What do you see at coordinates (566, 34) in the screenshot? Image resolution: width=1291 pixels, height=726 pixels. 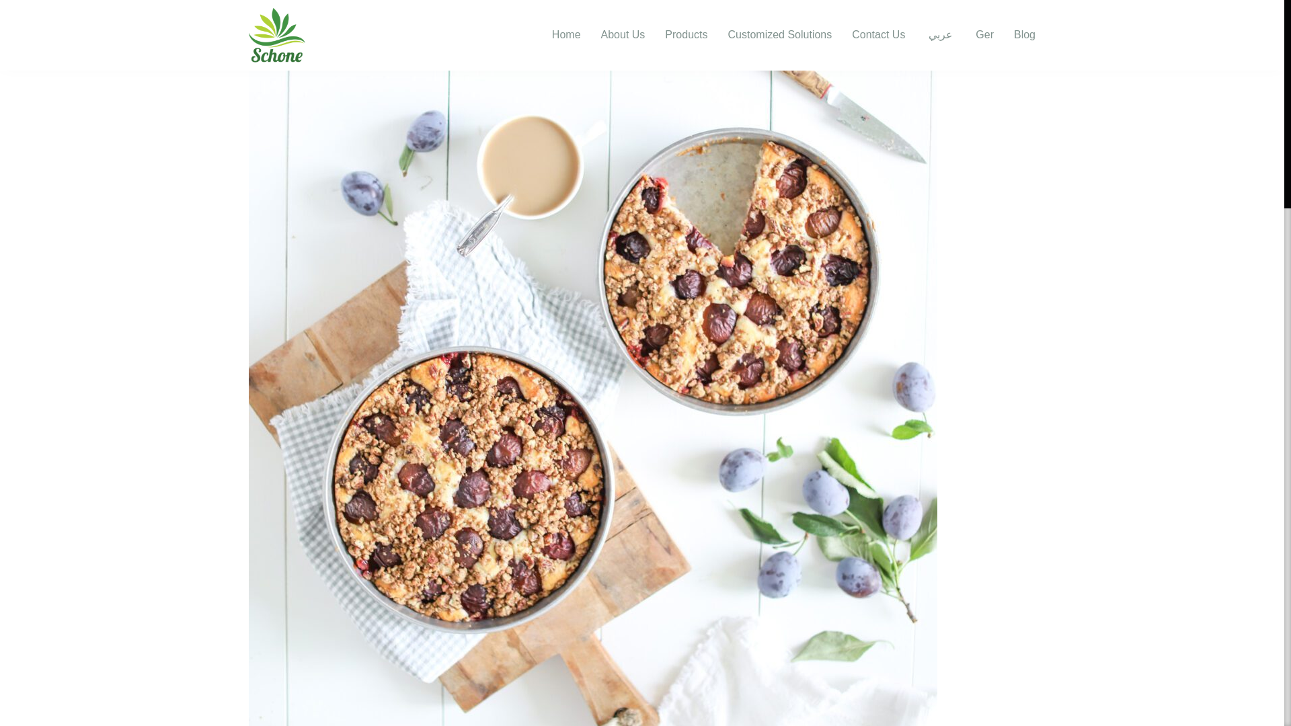 I see `Home` at bounding box center [566, 34].